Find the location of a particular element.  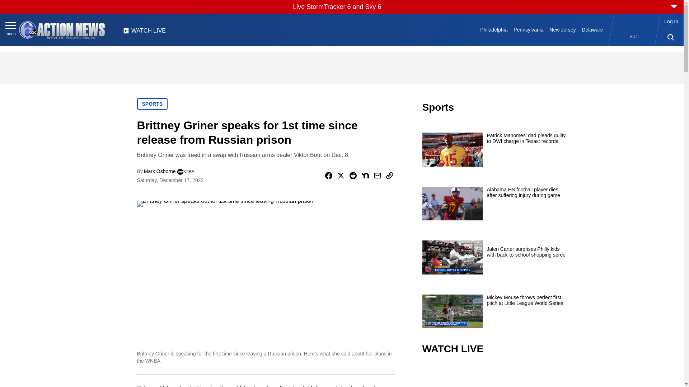

EDIT is located at coordinates (634, 37).